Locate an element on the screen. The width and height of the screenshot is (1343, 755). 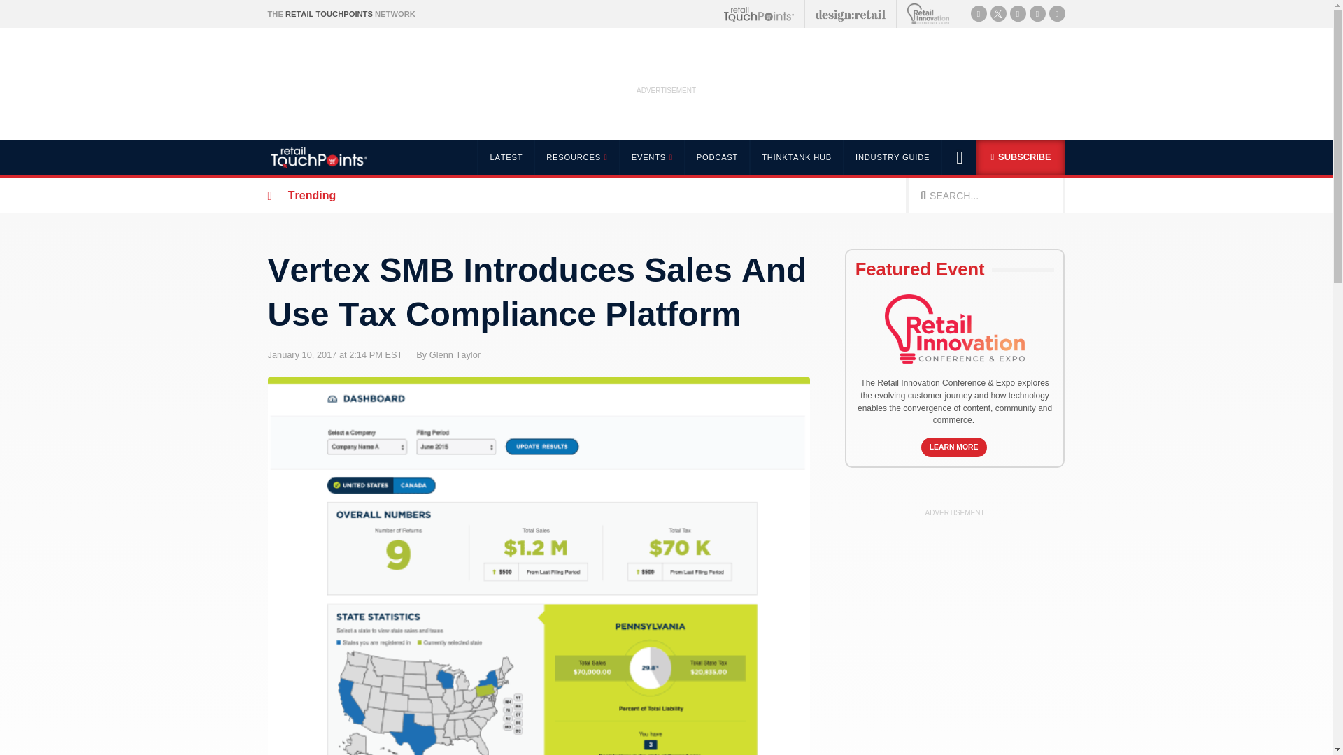
INDUSTRY GUIDE is located at coordinates (893, 157).